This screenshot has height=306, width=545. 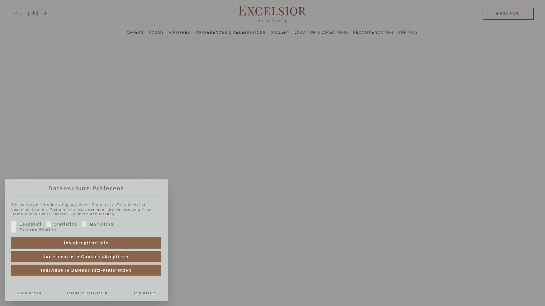 What do you see at coordinates (180, 32) in the screenshot?
I see `VINOTHEK` at bounding box center [180, 32].